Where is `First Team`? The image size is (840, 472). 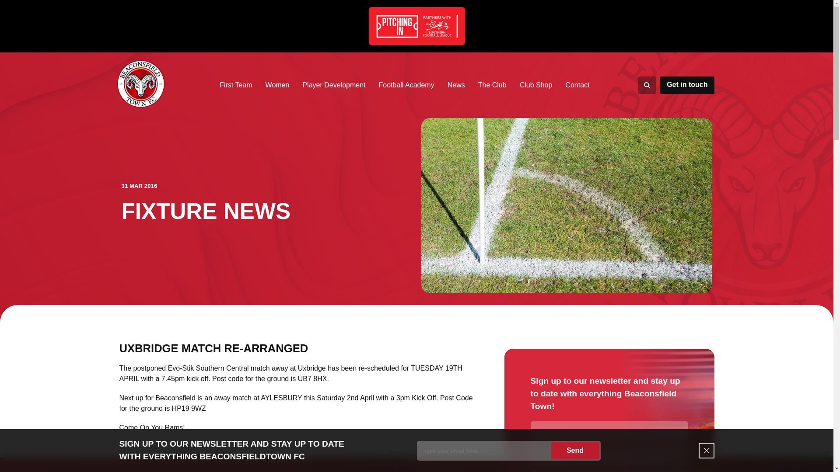
First Team is located at coordinates (236, 85).